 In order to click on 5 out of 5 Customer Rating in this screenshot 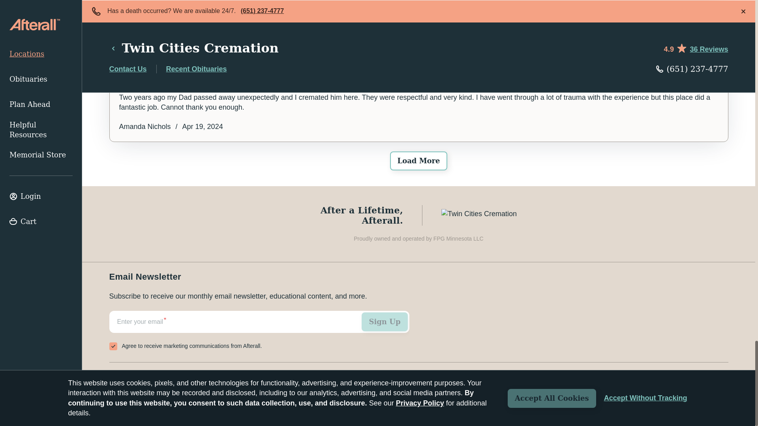, I will do `click(418, 78)`.